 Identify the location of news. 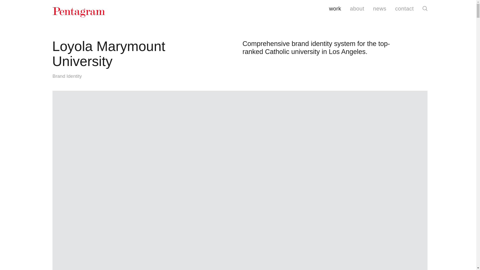
(379, 9).